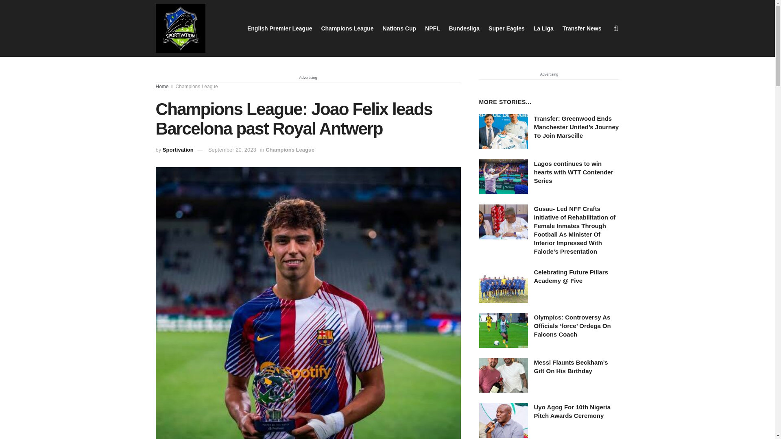  I want to click on English Premier League, so click(280, 28).